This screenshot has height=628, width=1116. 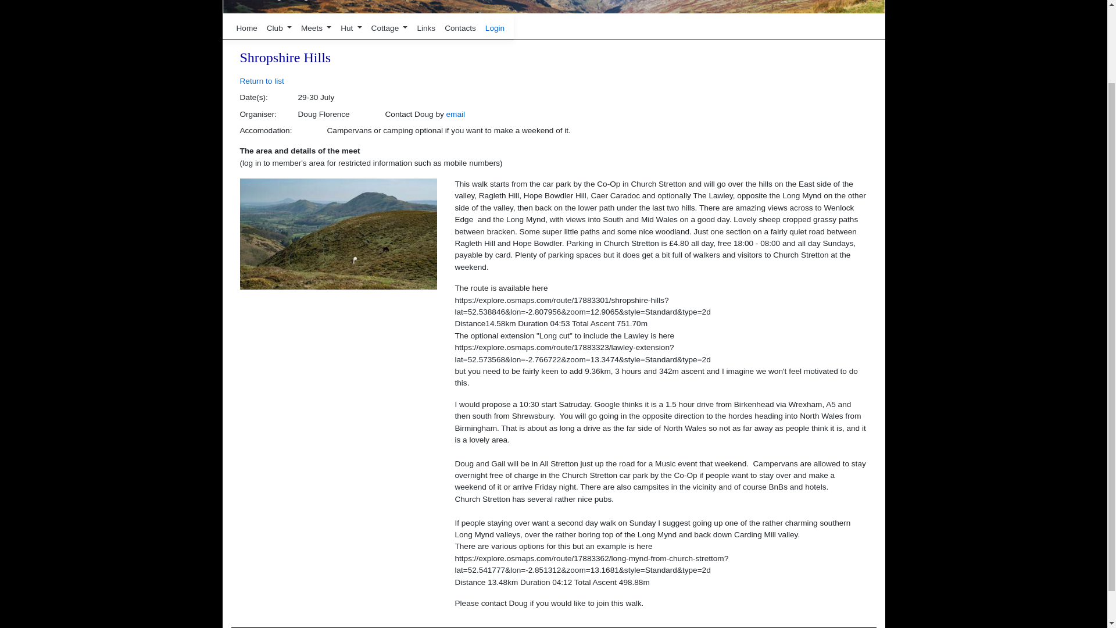 I want to click on email, so click(x=456, y=114).